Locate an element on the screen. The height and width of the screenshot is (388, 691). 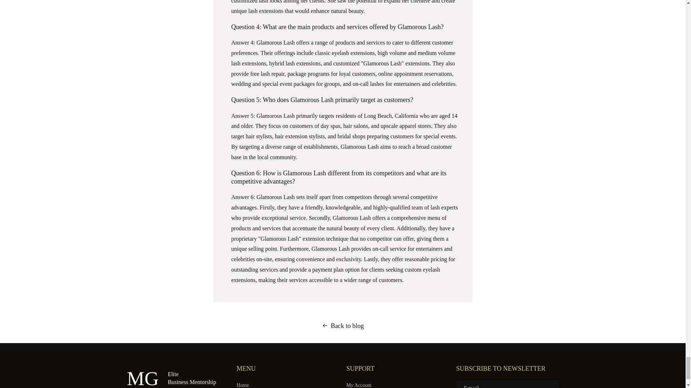
Home is located at coordinates (243, 384).